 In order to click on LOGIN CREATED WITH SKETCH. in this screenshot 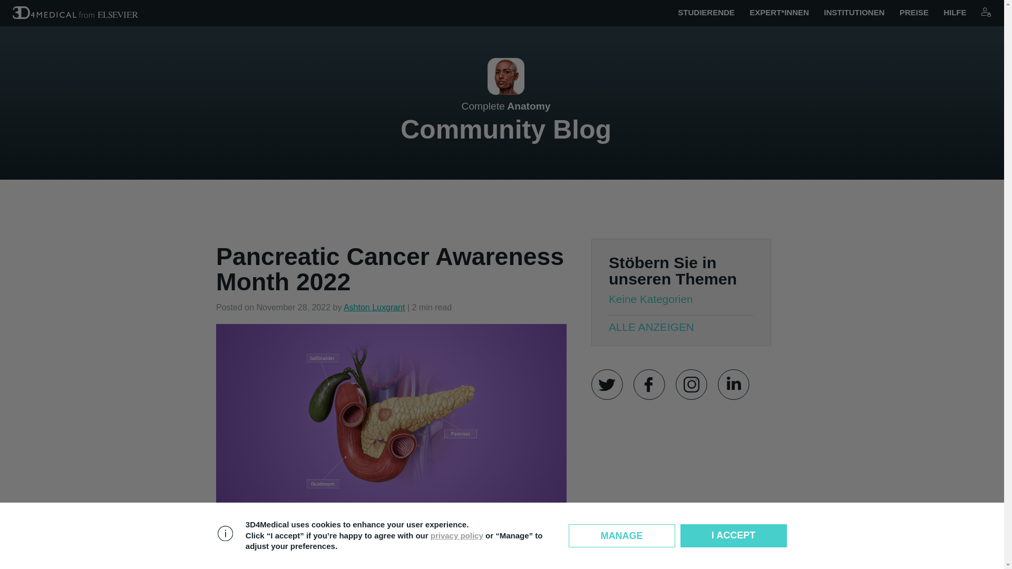, I will do `click(914, 13)`.